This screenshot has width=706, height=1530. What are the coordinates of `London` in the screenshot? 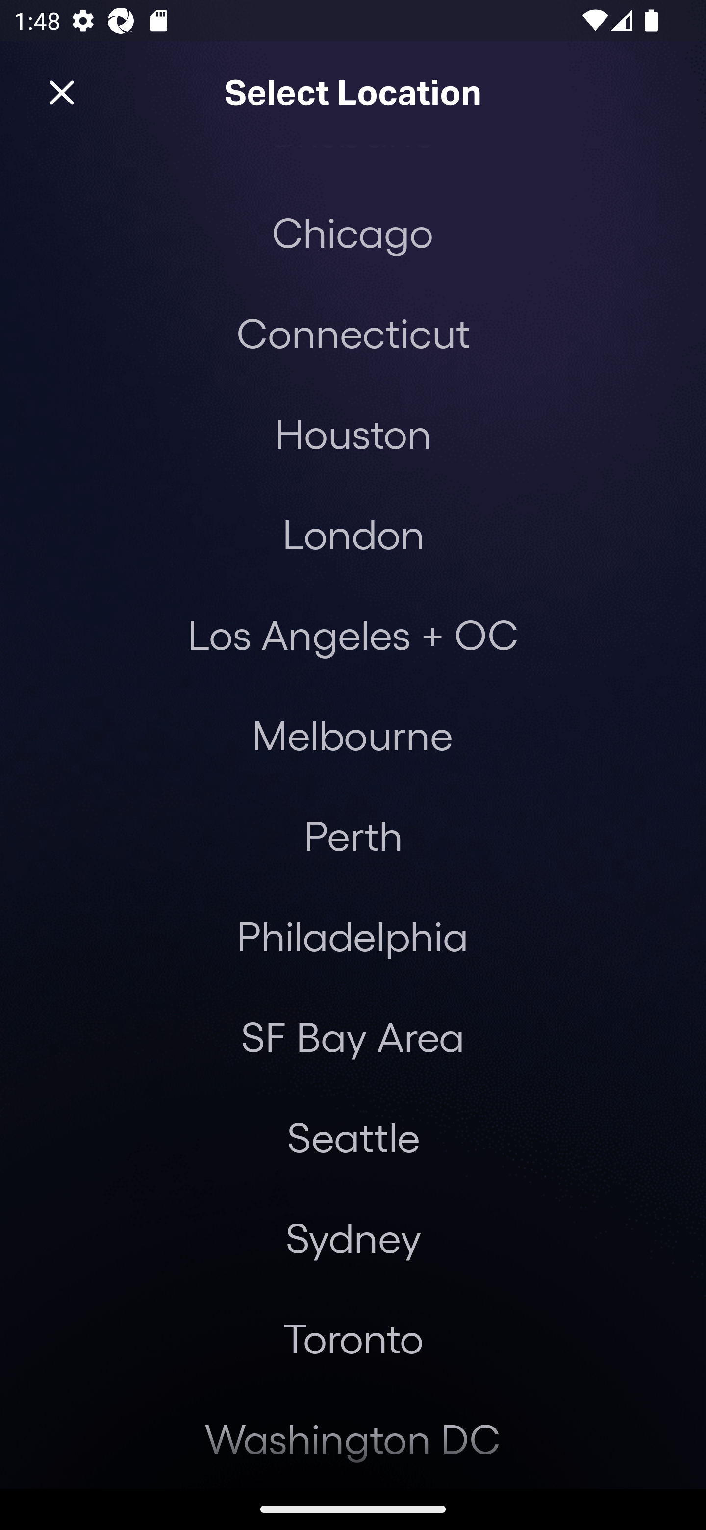 It's located at (353, 534).